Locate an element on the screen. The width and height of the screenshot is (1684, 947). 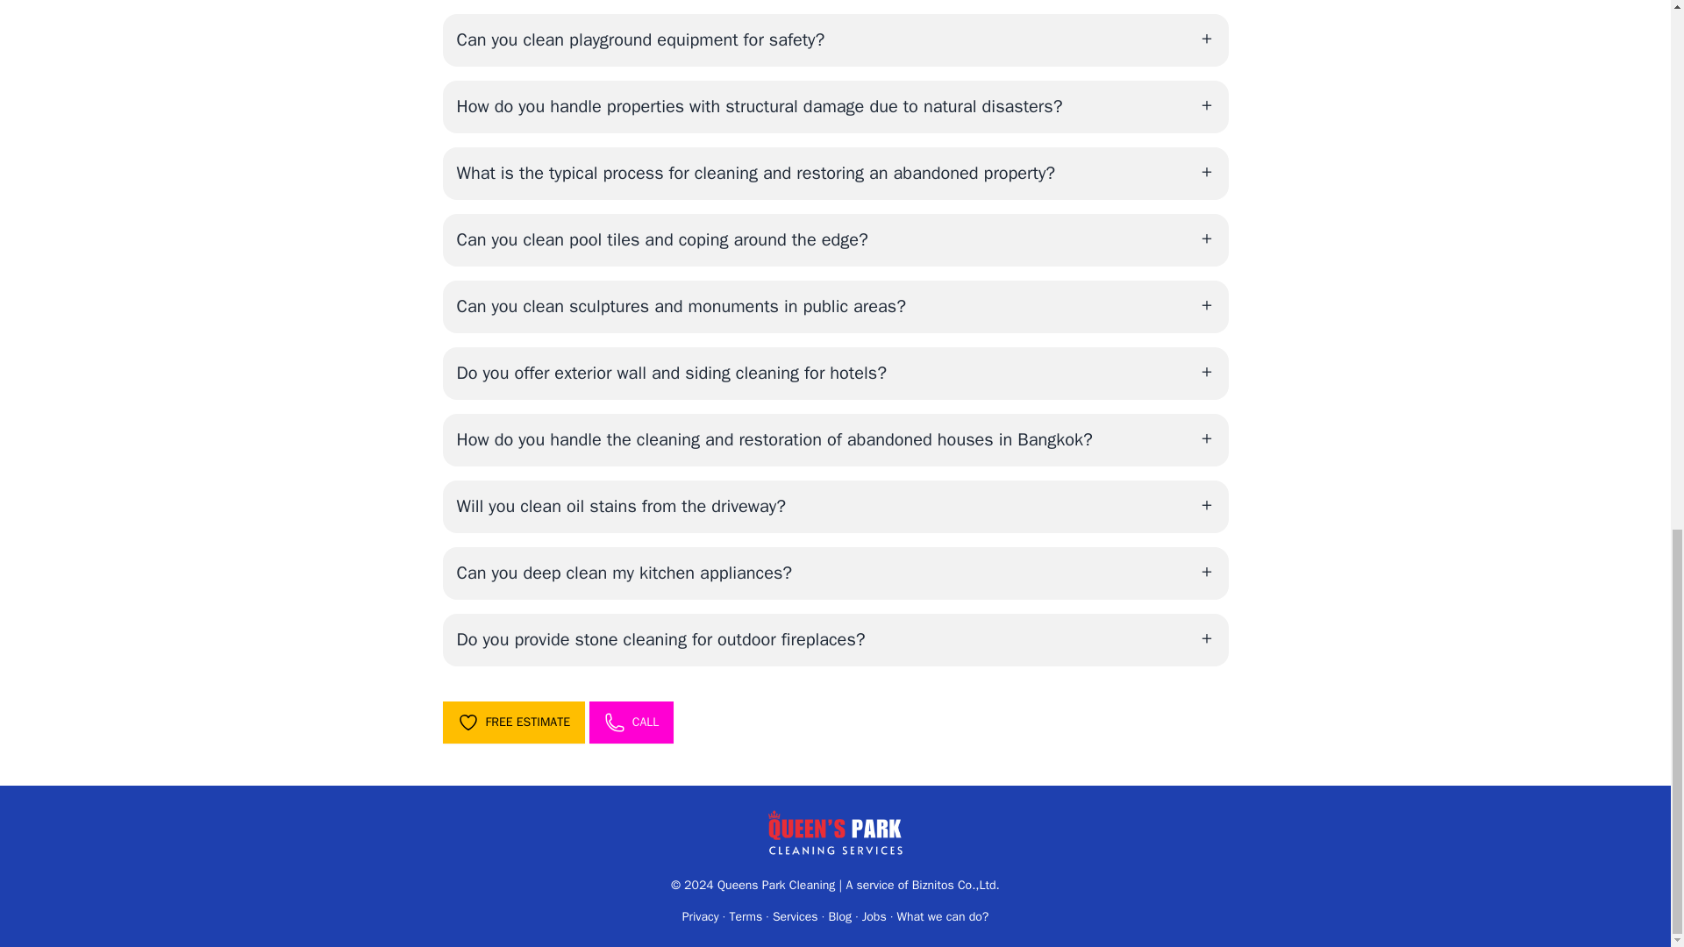
Privacy is located at coordinates (700, 916).